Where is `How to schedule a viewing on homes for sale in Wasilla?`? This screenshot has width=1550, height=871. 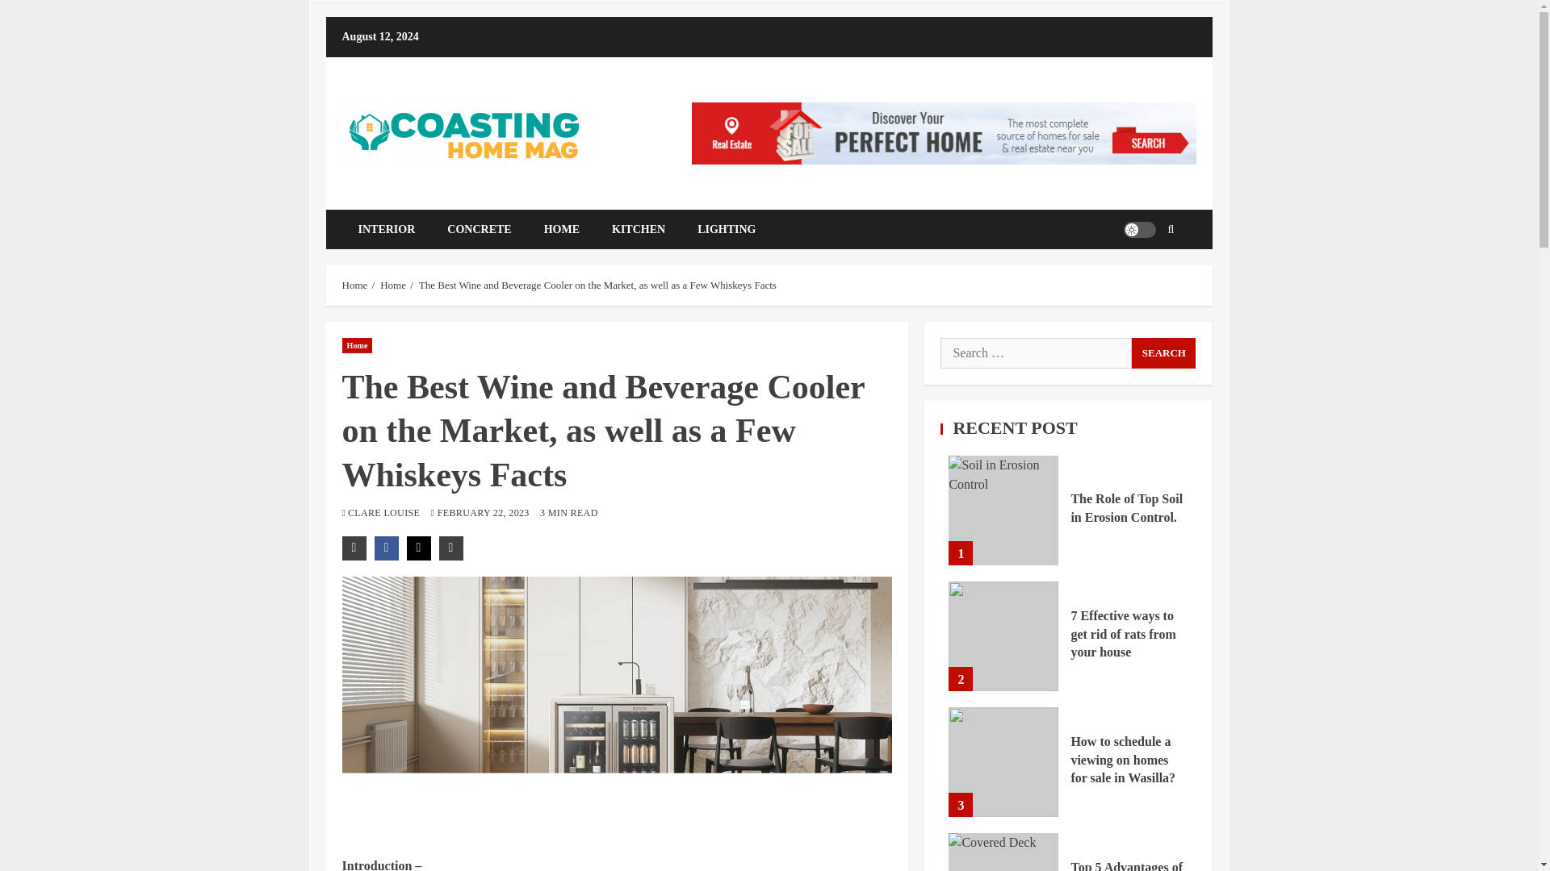 How to schedule a viewing on homes for sale in Wasilla? is located at coordinates (1122, 760).